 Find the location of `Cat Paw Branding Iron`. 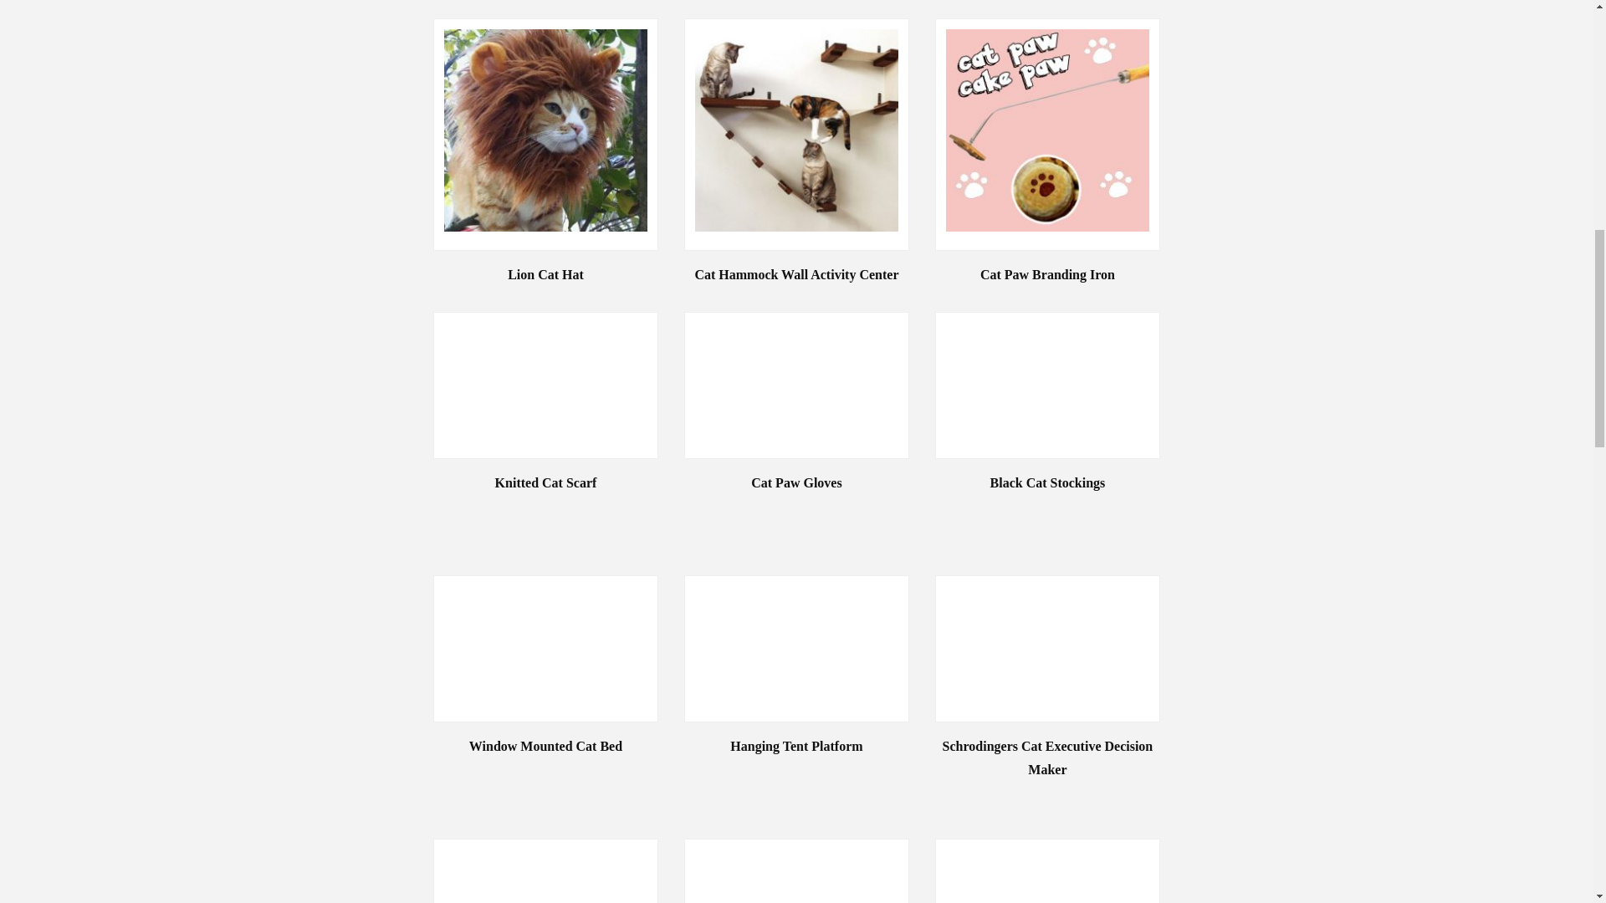

Cat Paw Branding Iron is located at coordinates (1047, 275).